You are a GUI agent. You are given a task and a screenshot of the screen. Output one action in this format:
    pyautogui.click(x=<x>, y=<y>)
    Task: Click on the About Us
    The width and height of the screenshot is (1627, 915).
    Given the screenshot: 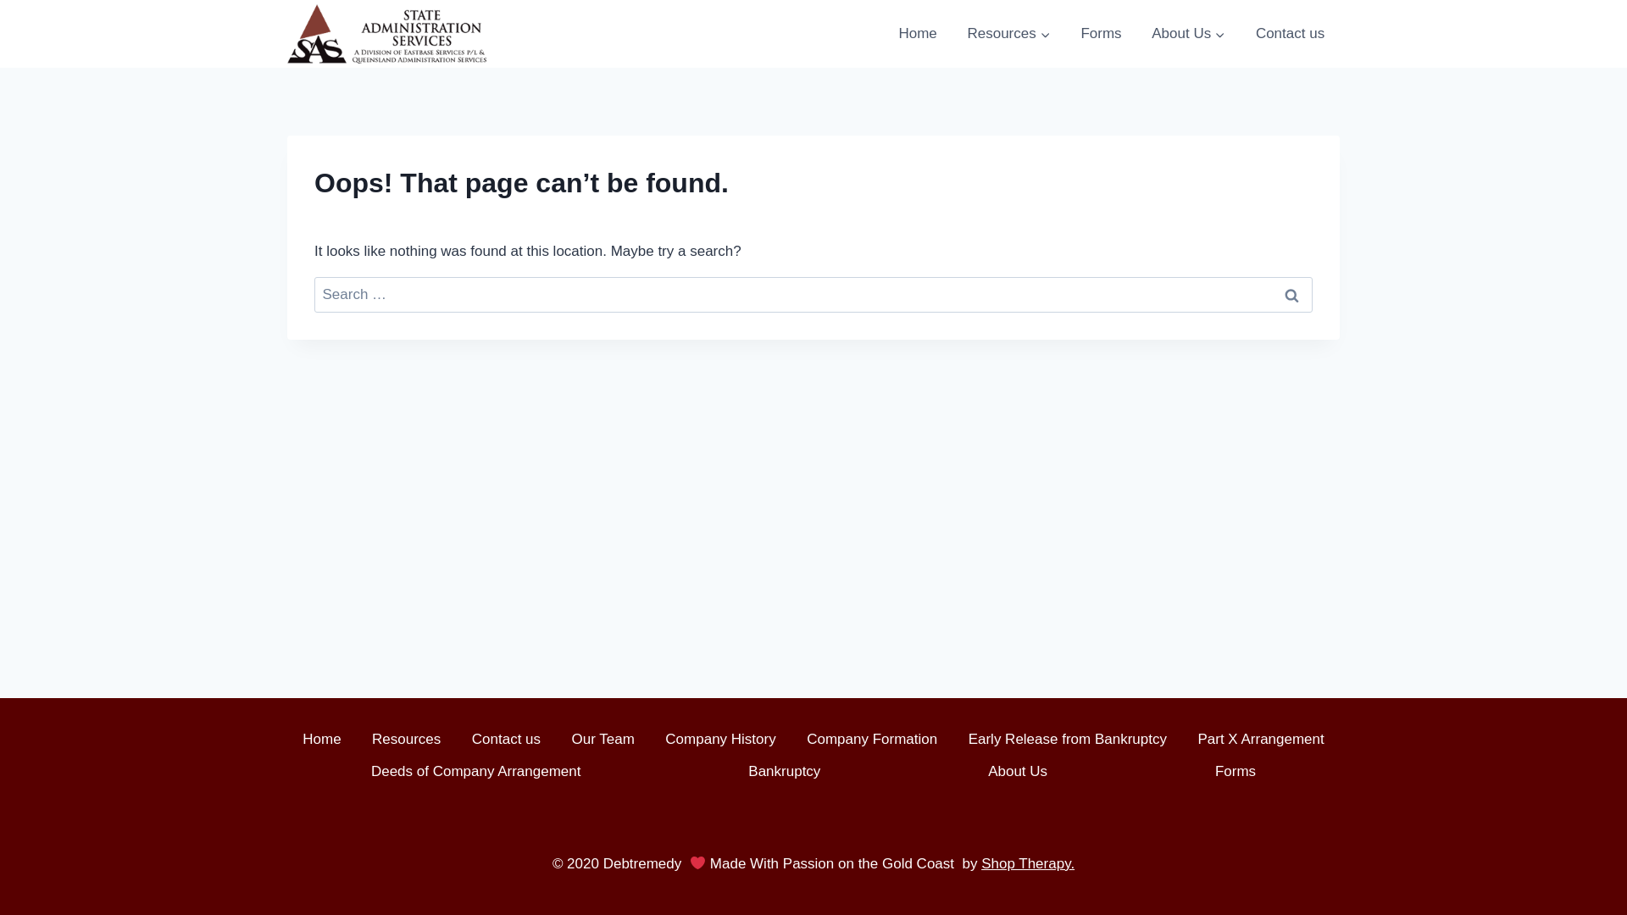 What is the action you would take?
    pyautogui.click(x=1188, y=34)
    